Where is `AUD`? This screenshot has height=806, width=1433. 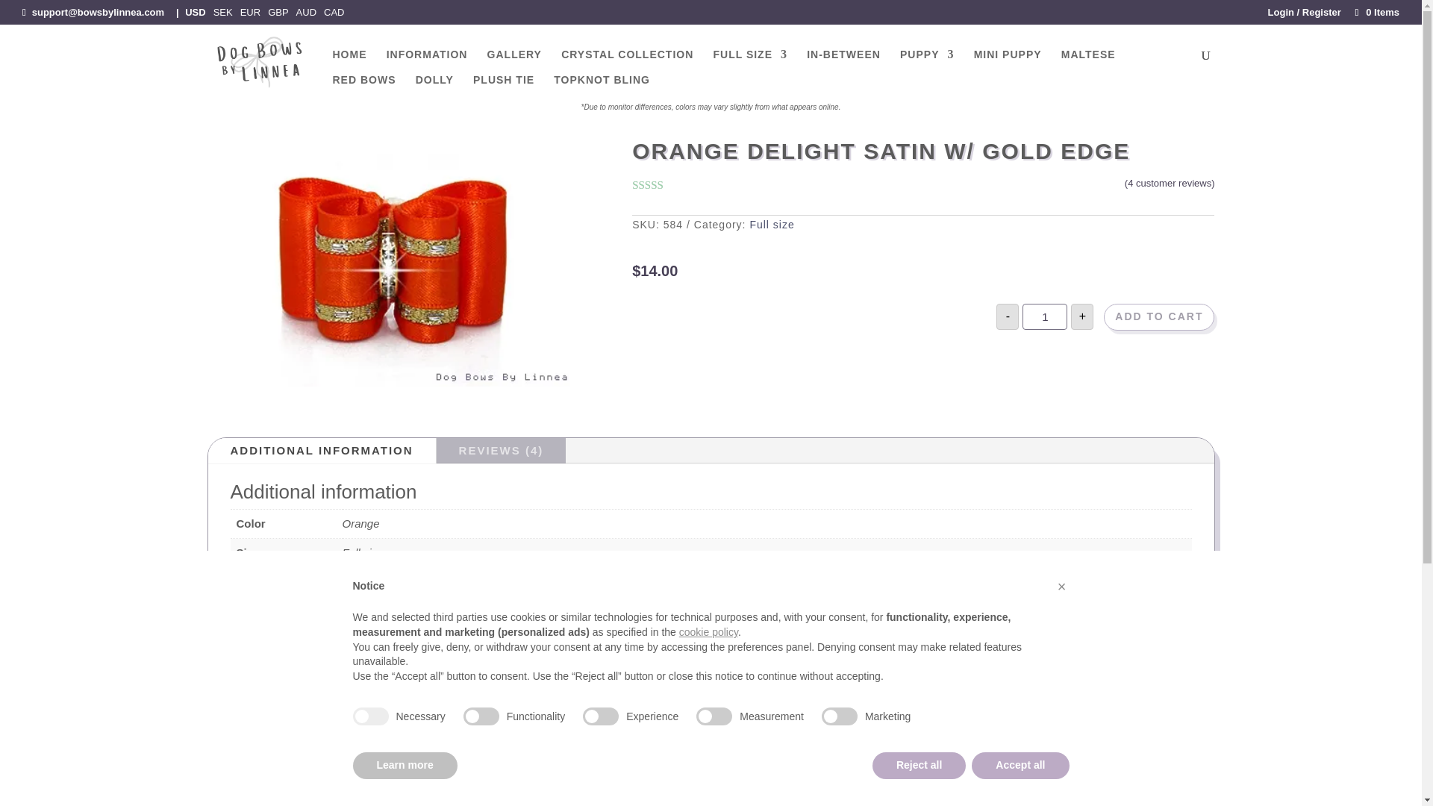
AUD is located at coordinates (306, 12).